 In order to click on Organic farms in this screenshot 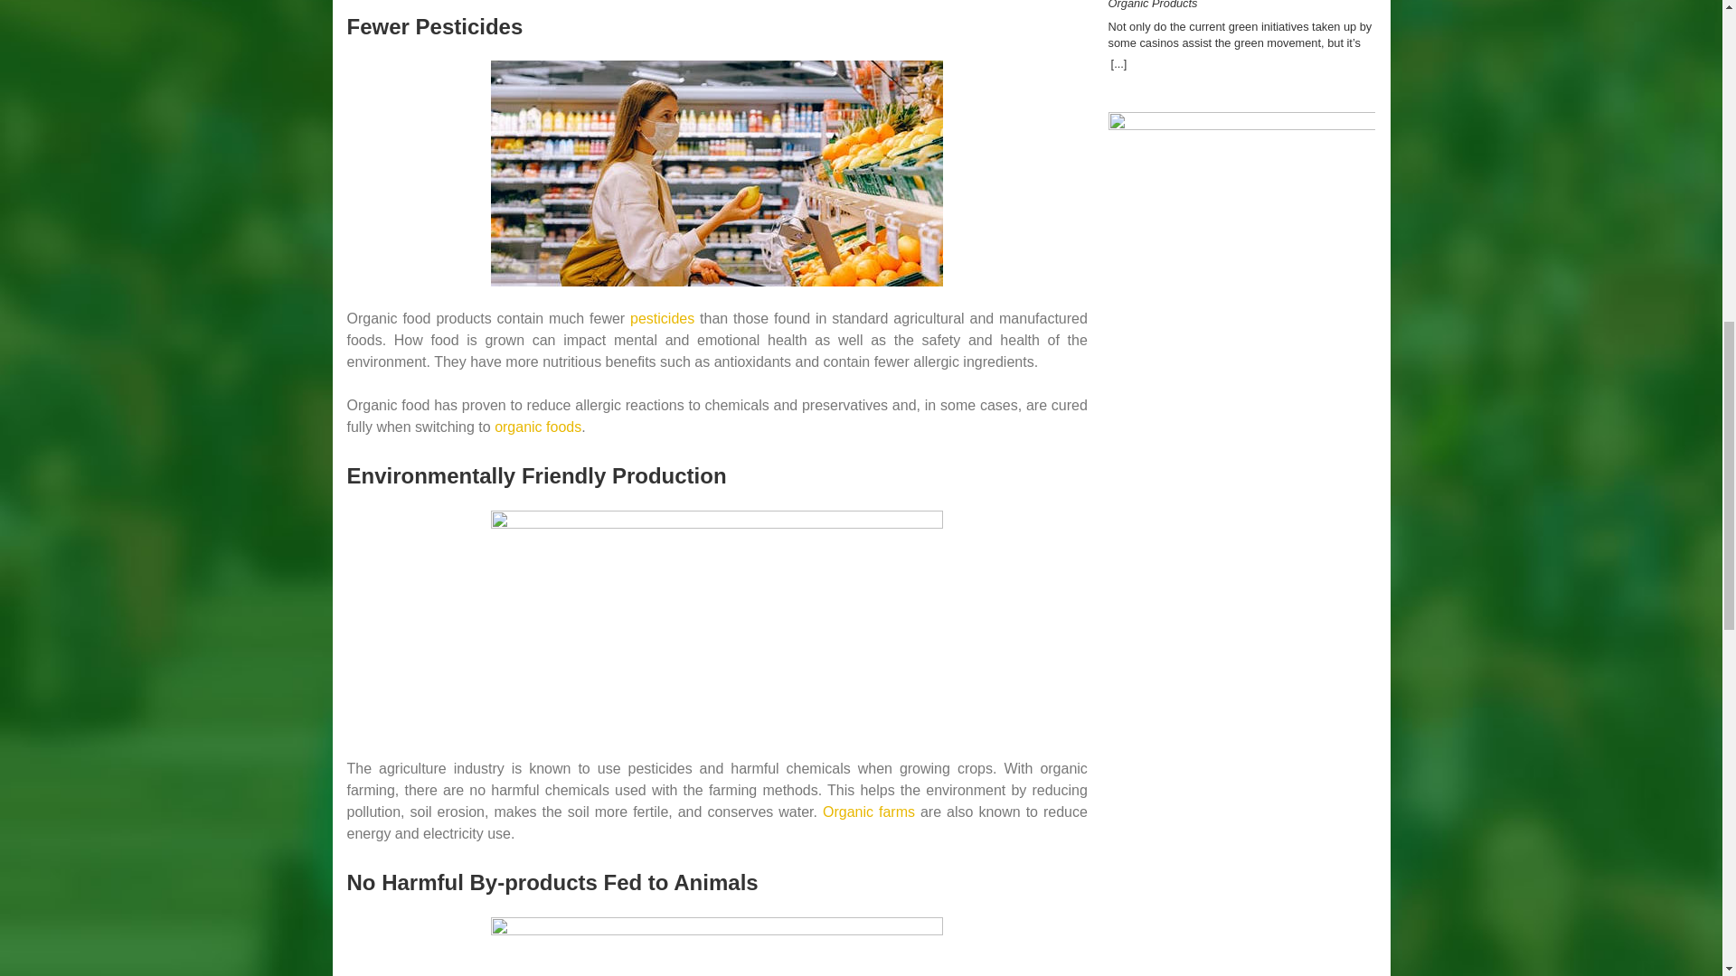, I will do `click(868, 812)`.